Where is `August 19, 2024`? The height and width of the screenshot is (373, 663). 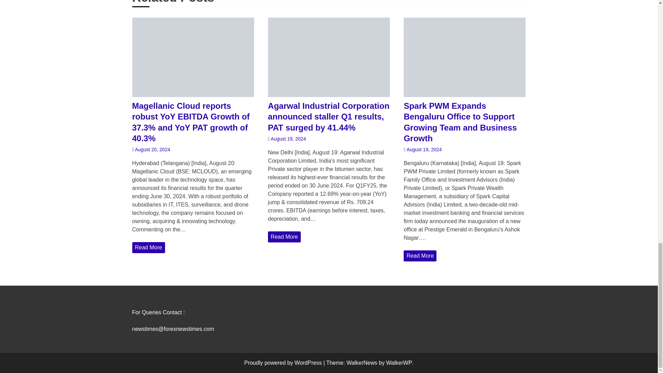 August 19, 2024 is located at coordinates (287, 139).